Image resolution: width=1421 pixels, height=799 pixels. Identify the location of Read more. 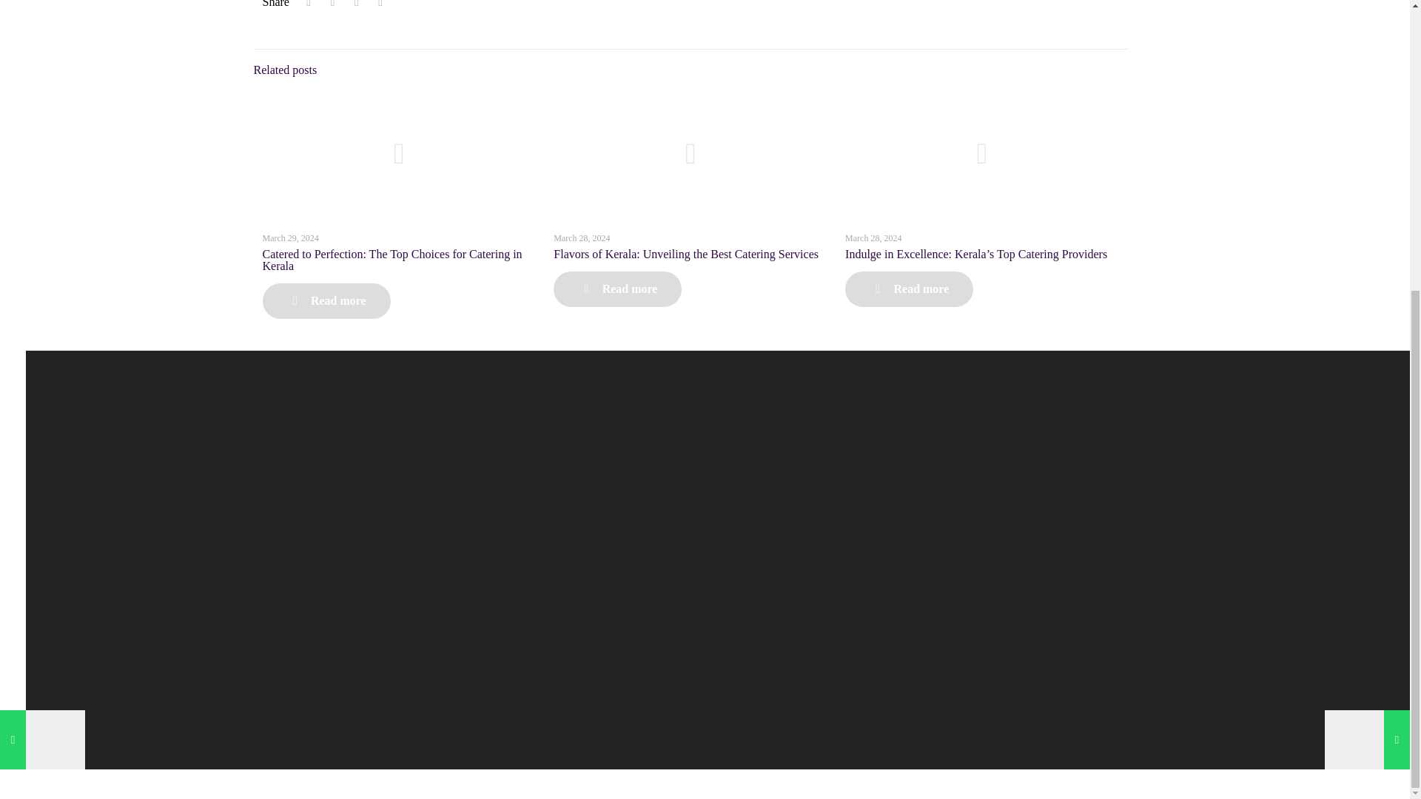
(909, 289).